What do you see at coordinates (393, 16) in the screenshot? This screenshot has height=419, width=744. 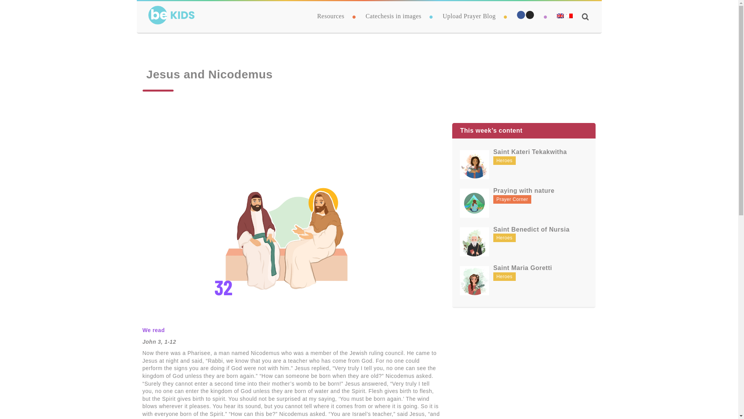 I see `Catechesis in images` at bounding box center [393, 16].